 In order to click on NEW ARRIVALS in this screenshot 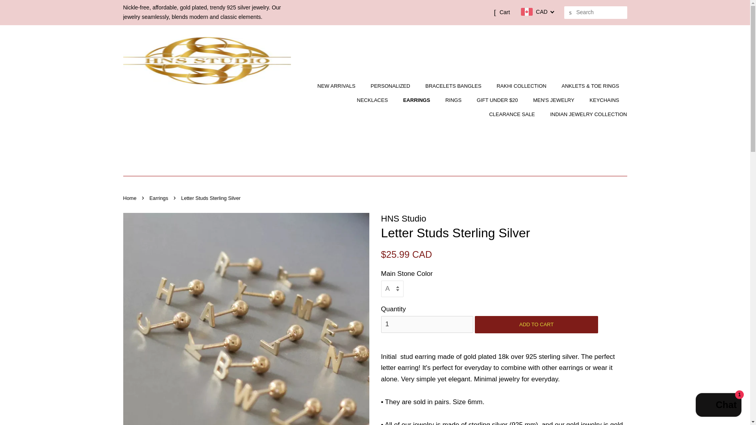, I will do `click(340, 86)`.